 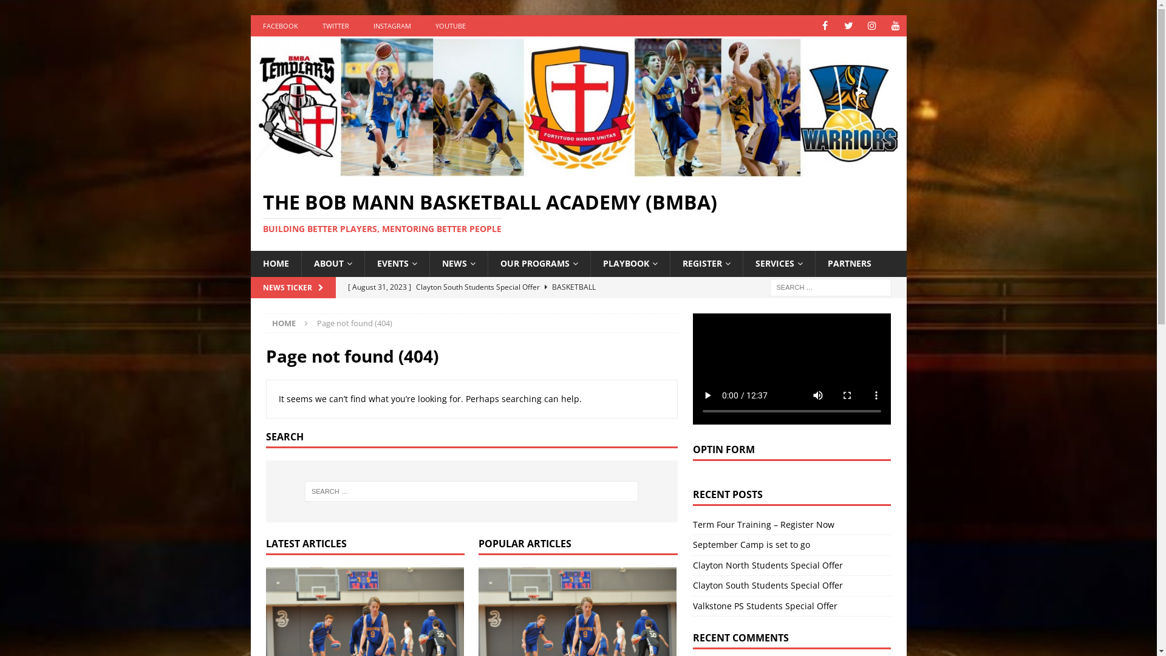 What do you see at coordinates (280, 26) in the screenshot?
I see `FACEBOOK` at bounding box center [280, 26].